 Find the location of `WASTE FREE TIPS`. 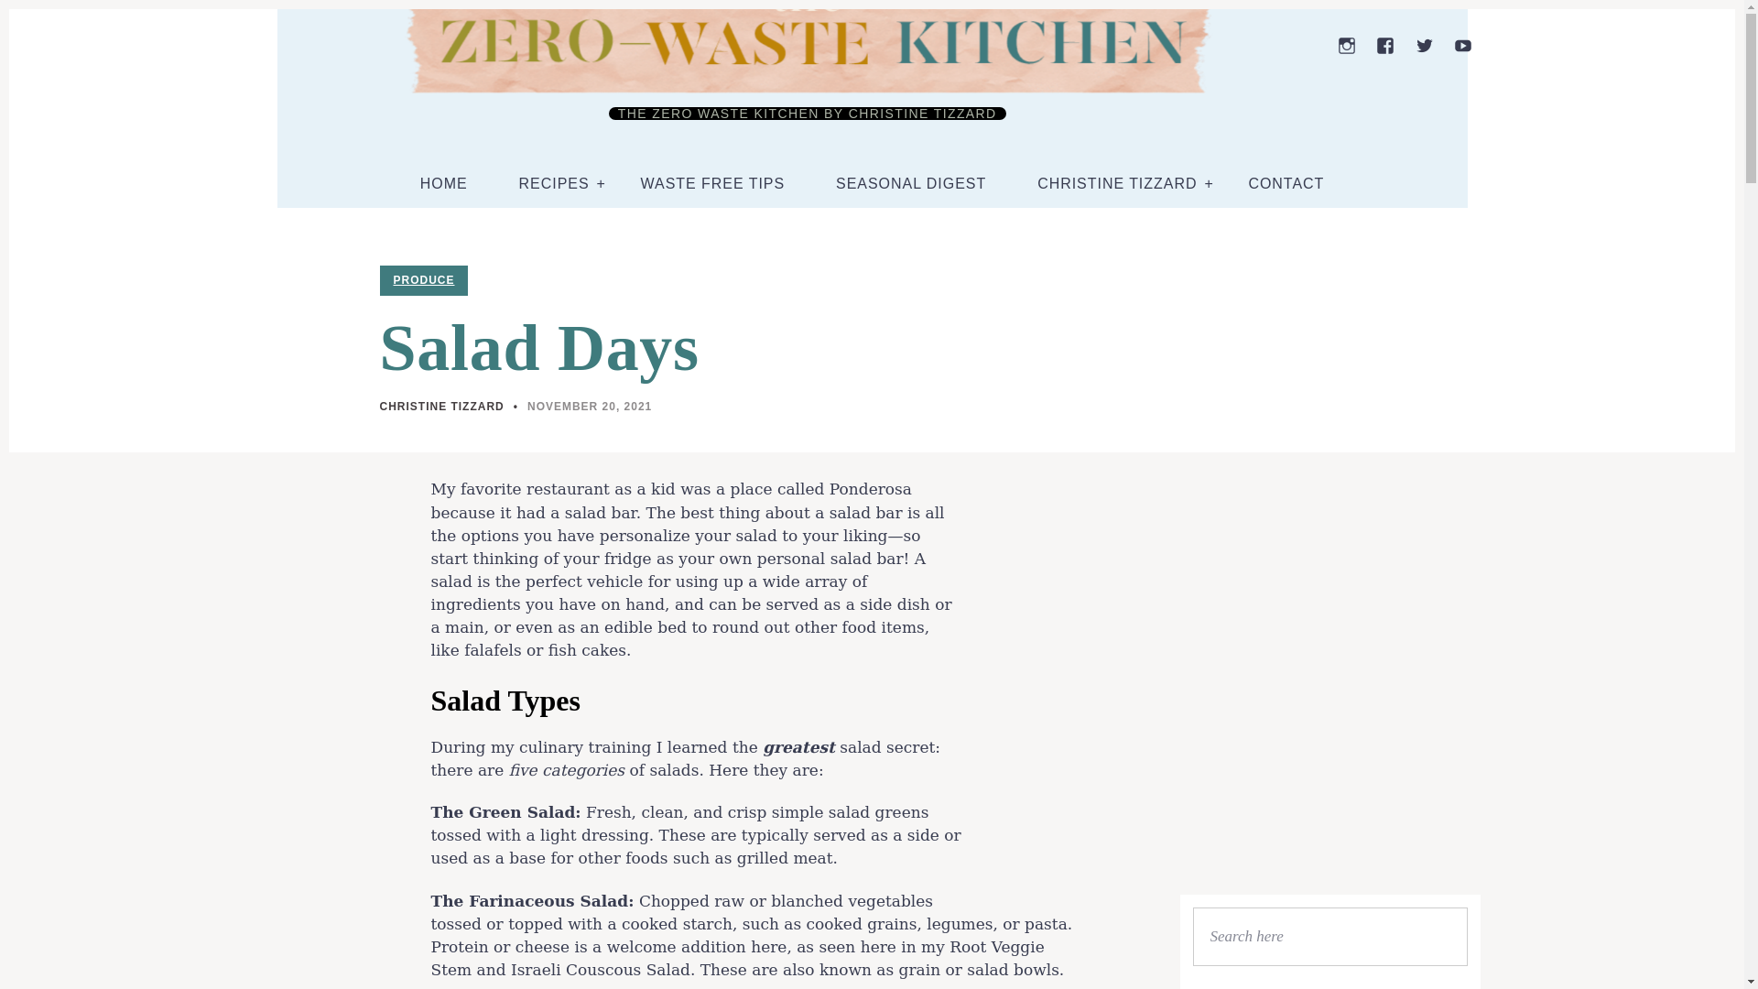

WASTE FREE TIPS is located at coordinates (713, 183).